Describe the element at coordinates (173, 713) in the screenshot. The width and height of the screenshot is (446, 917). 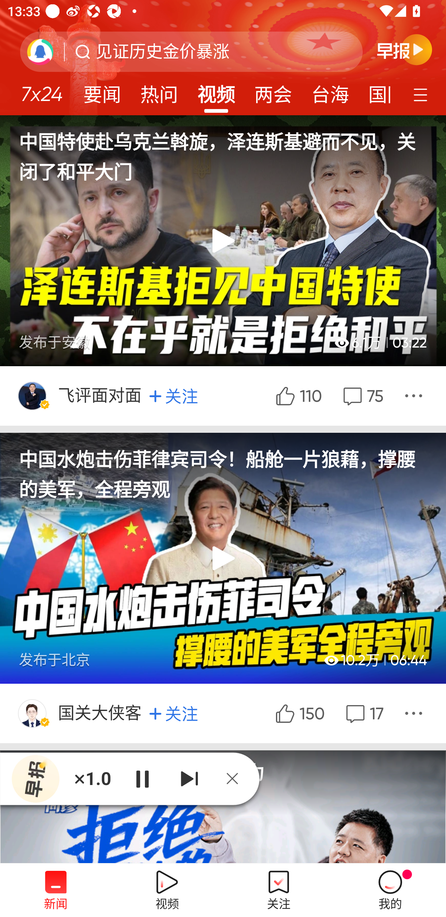
I see `关注` at that location.